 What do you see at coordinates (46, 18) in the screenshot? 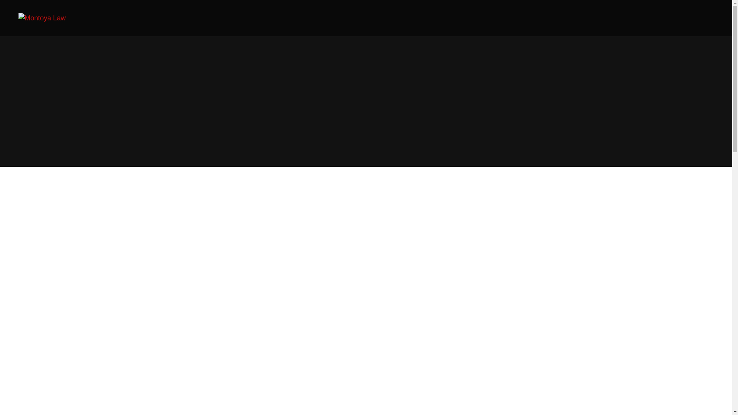
I see `Montoya Law` at bounding box center [46, 18].